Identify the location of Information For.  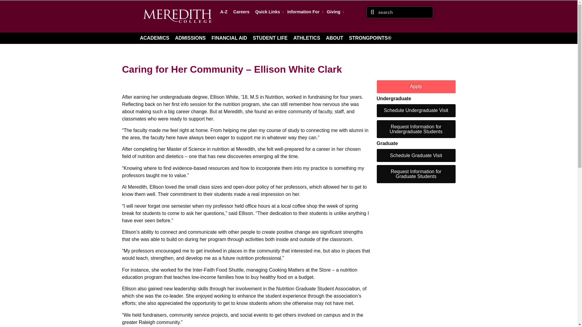
(304, 12).